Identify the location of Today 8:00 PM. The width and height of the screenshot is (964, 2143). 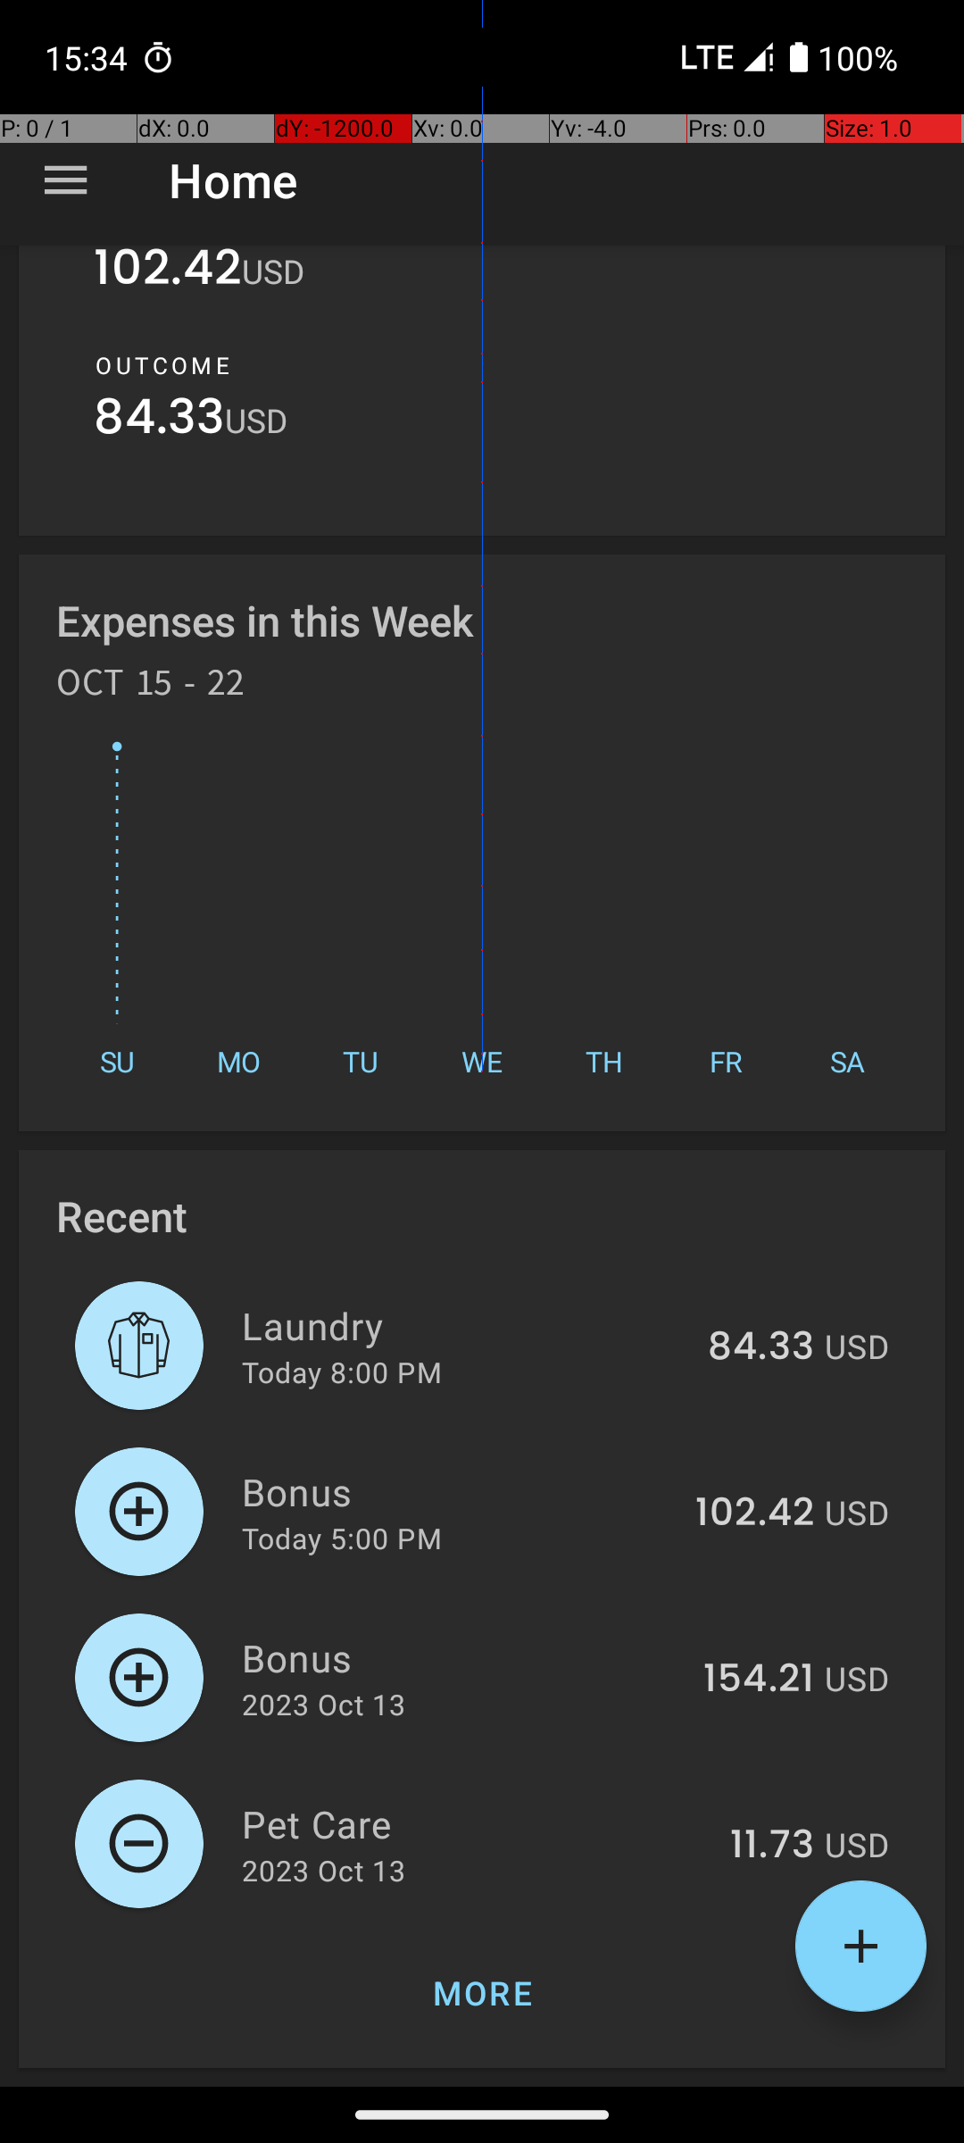
(342, 1372).